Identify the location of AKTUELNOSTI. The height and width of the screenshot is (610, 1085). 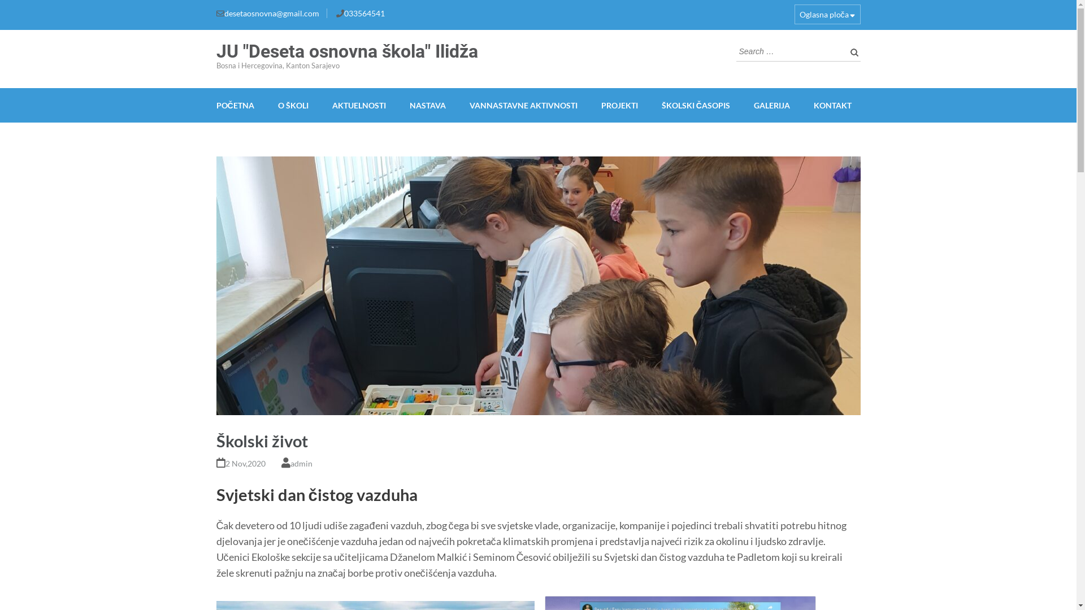
(359, 105).